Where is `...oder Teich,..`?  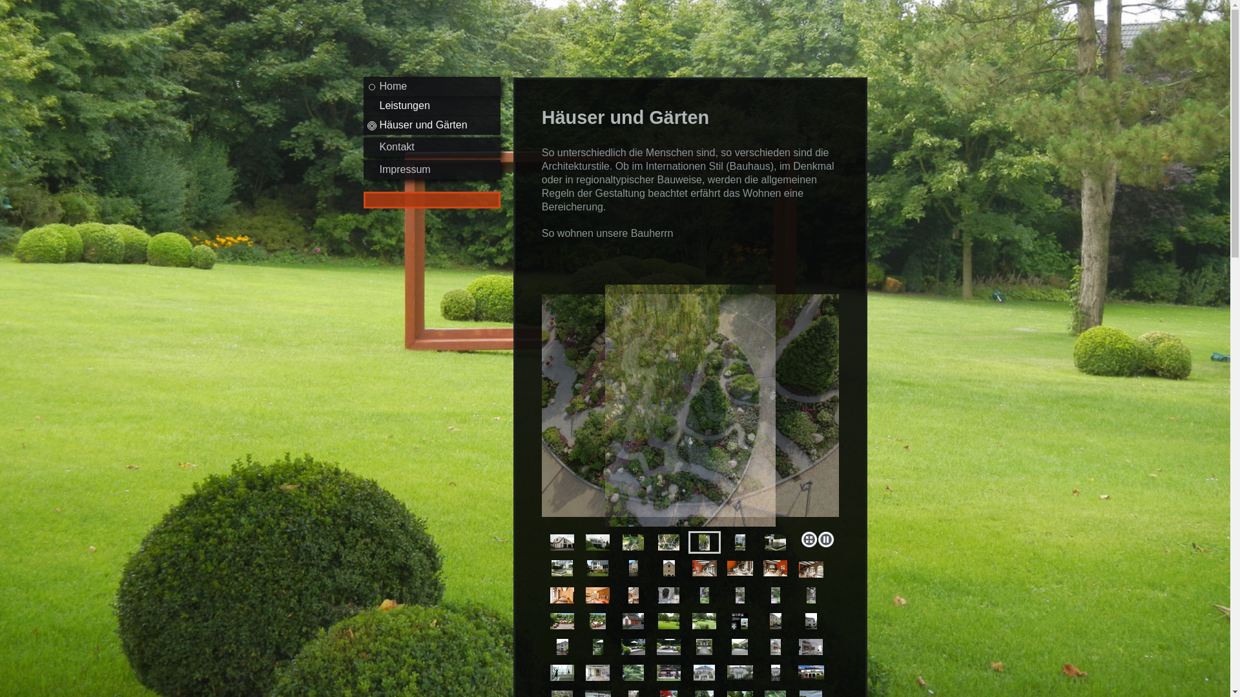 ...oder Teich,.. is located at coordinates (598, 568).